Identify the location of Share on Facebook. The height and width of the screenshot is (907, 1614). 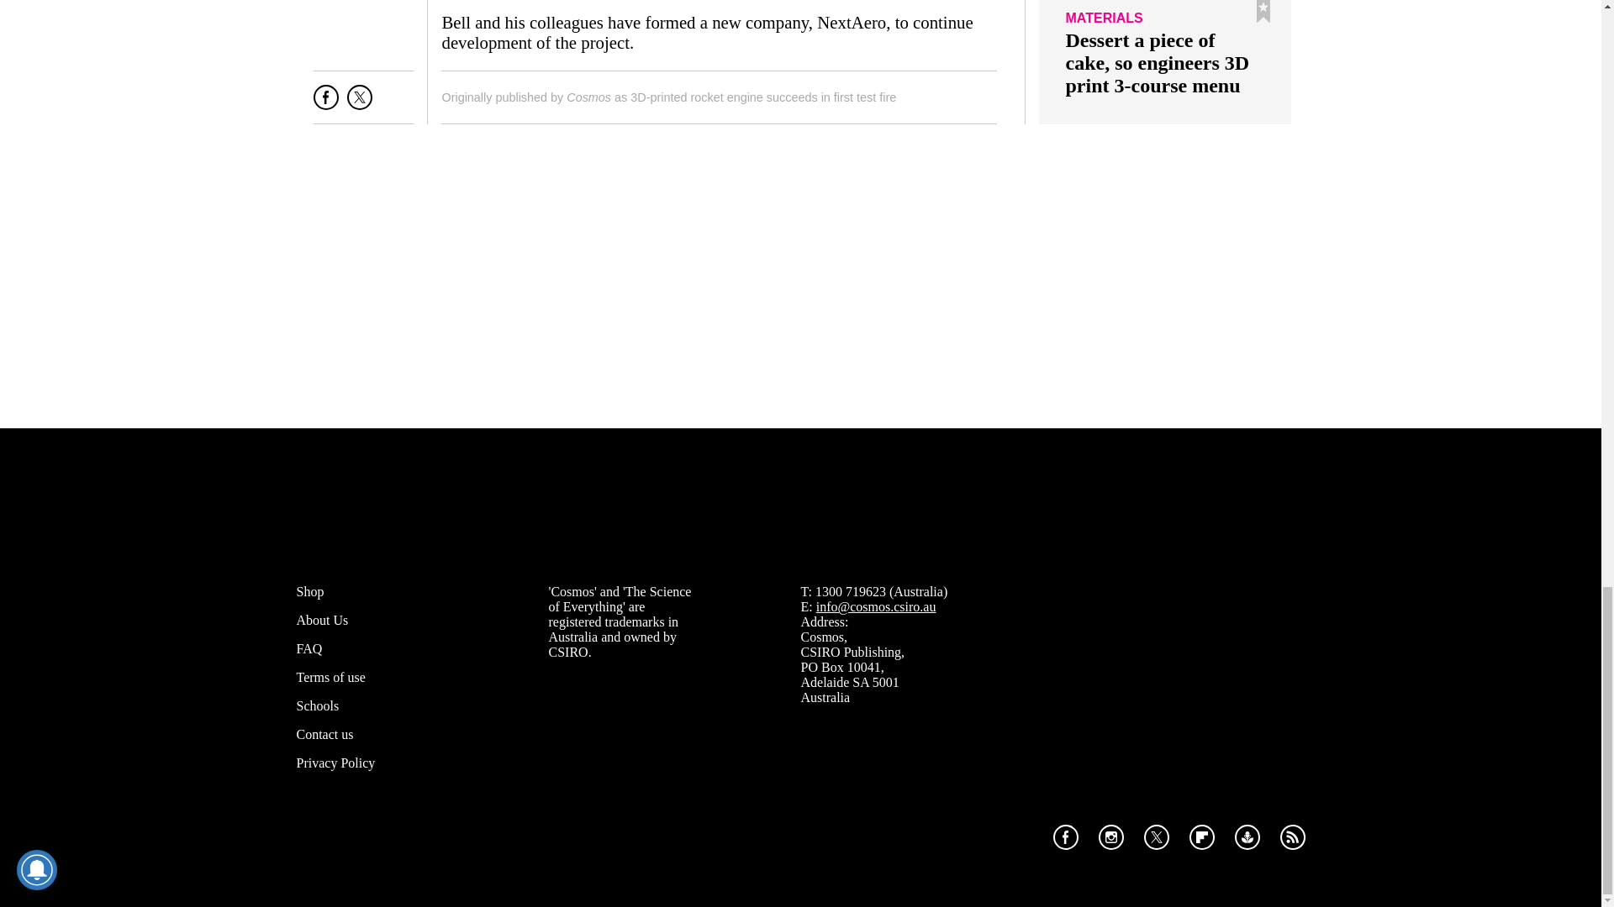
(326, 104).